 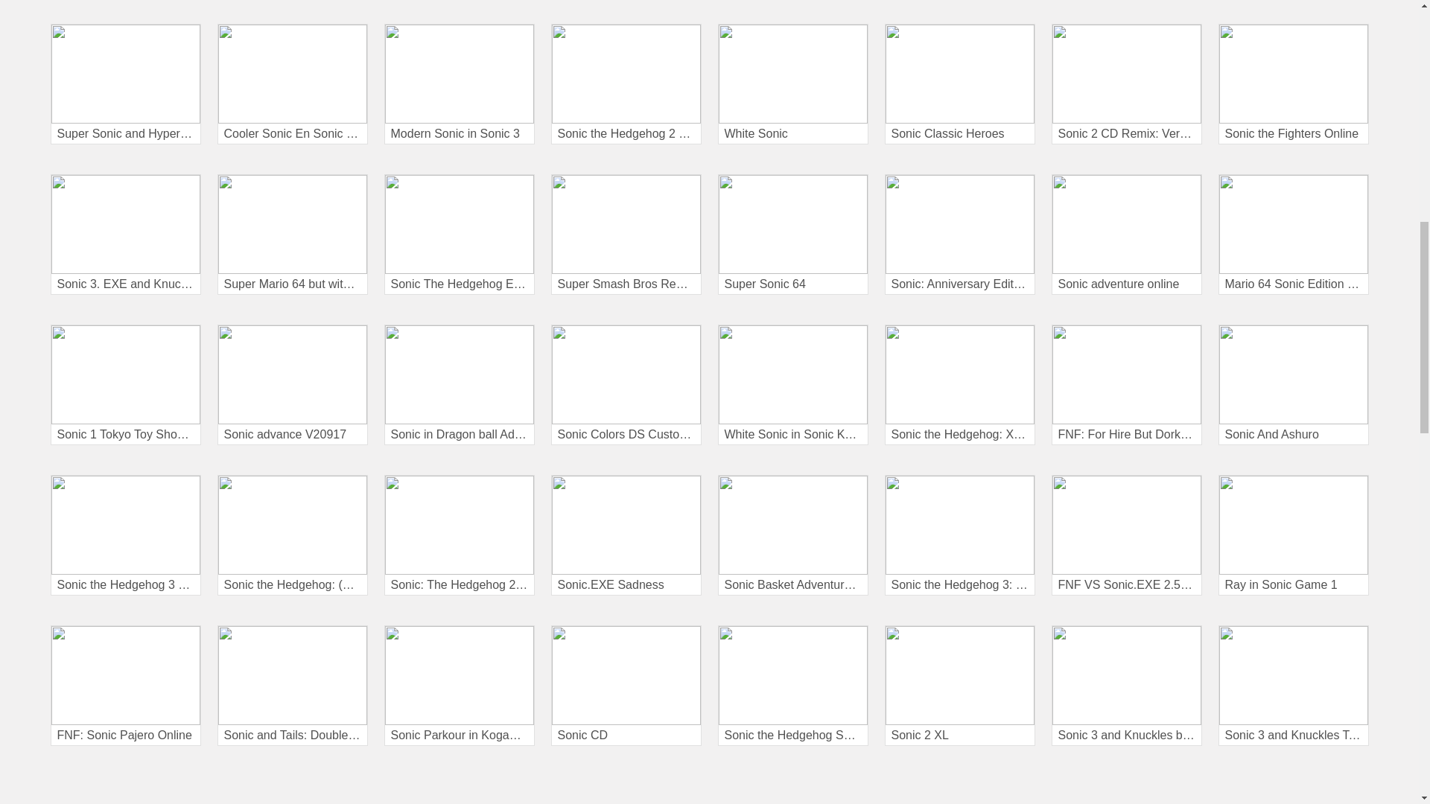 I want to click on Super Smash Bros Remix 1.1.1, so click(x=626, y=234).